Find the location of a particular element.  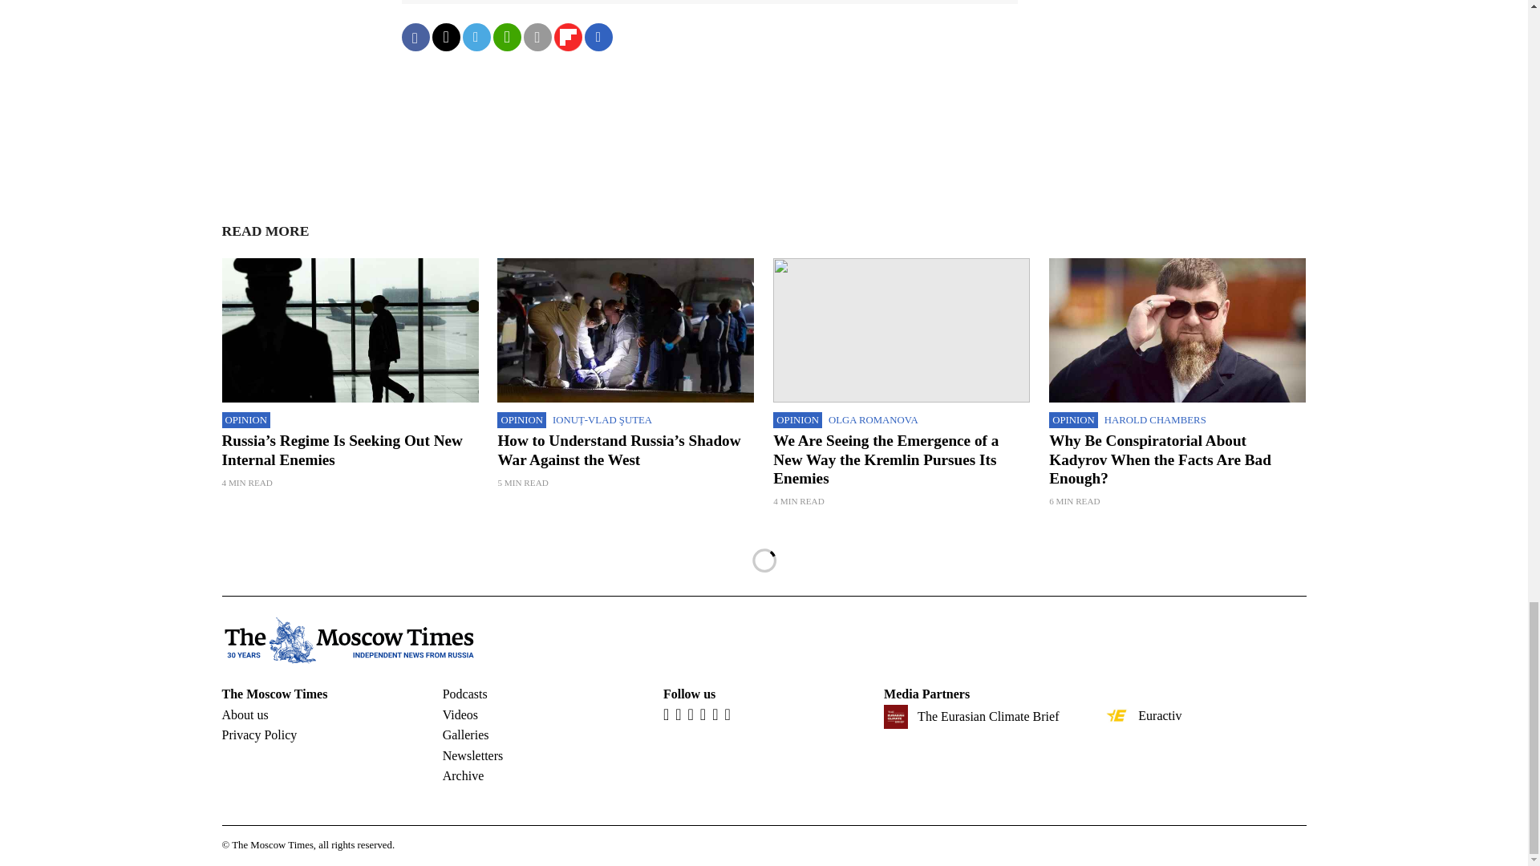

Share on WhatsApp is located at coordinates (506, 37).